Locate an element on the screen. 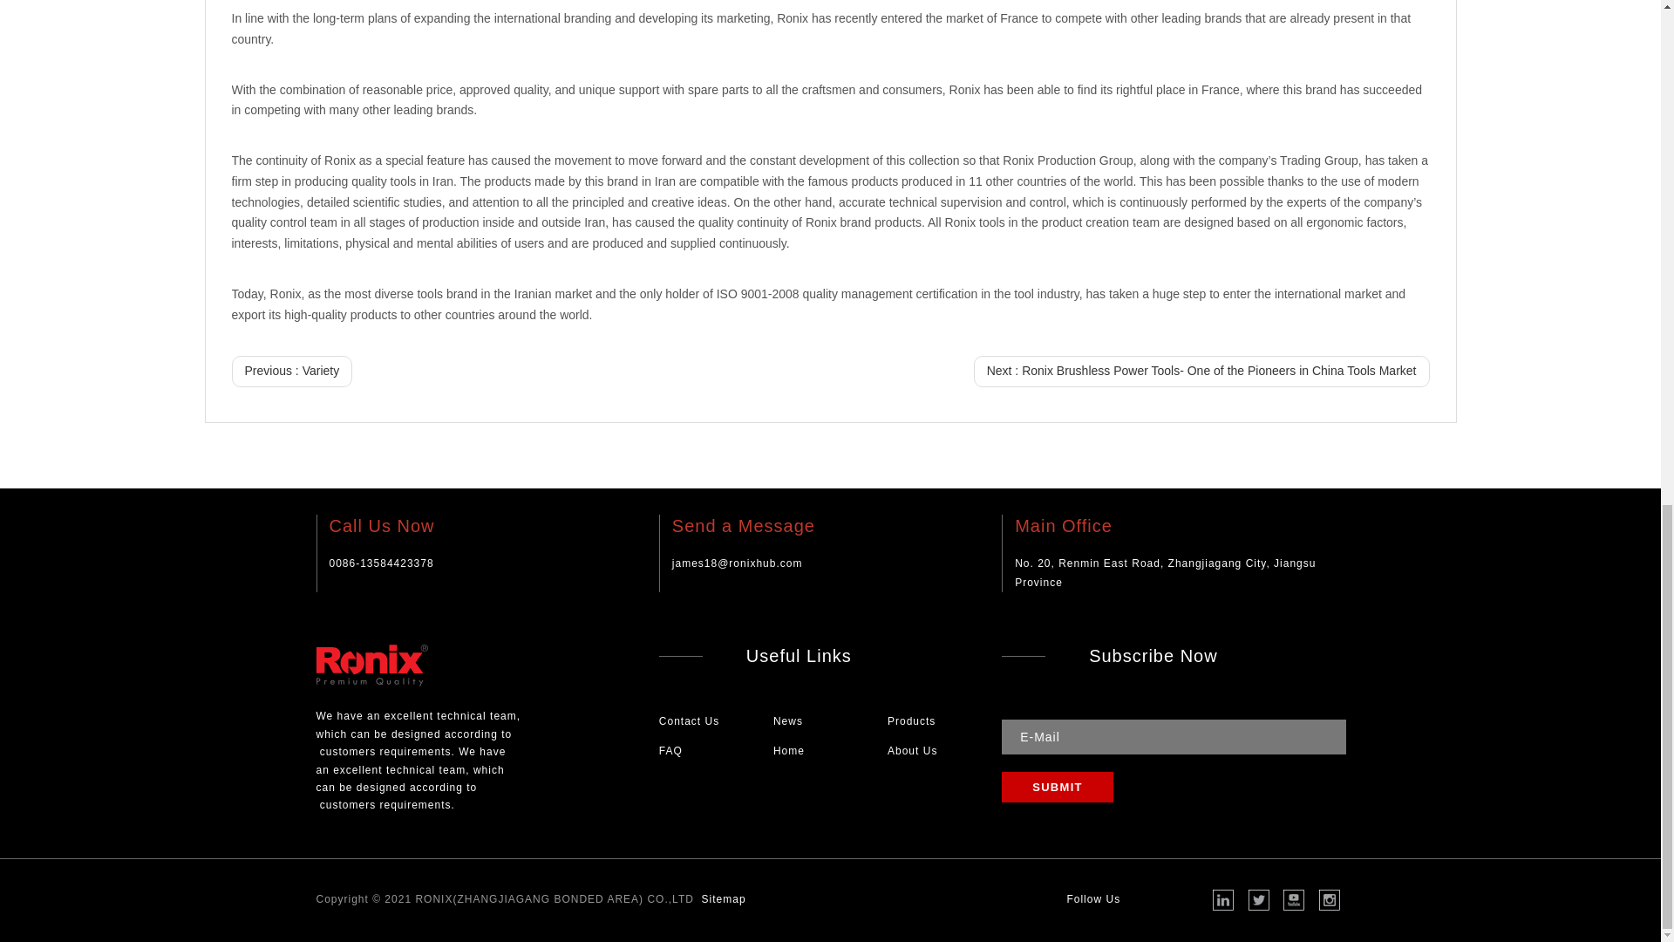 The image size is (1674, 942). About Us is located at coordinates (912, 751).